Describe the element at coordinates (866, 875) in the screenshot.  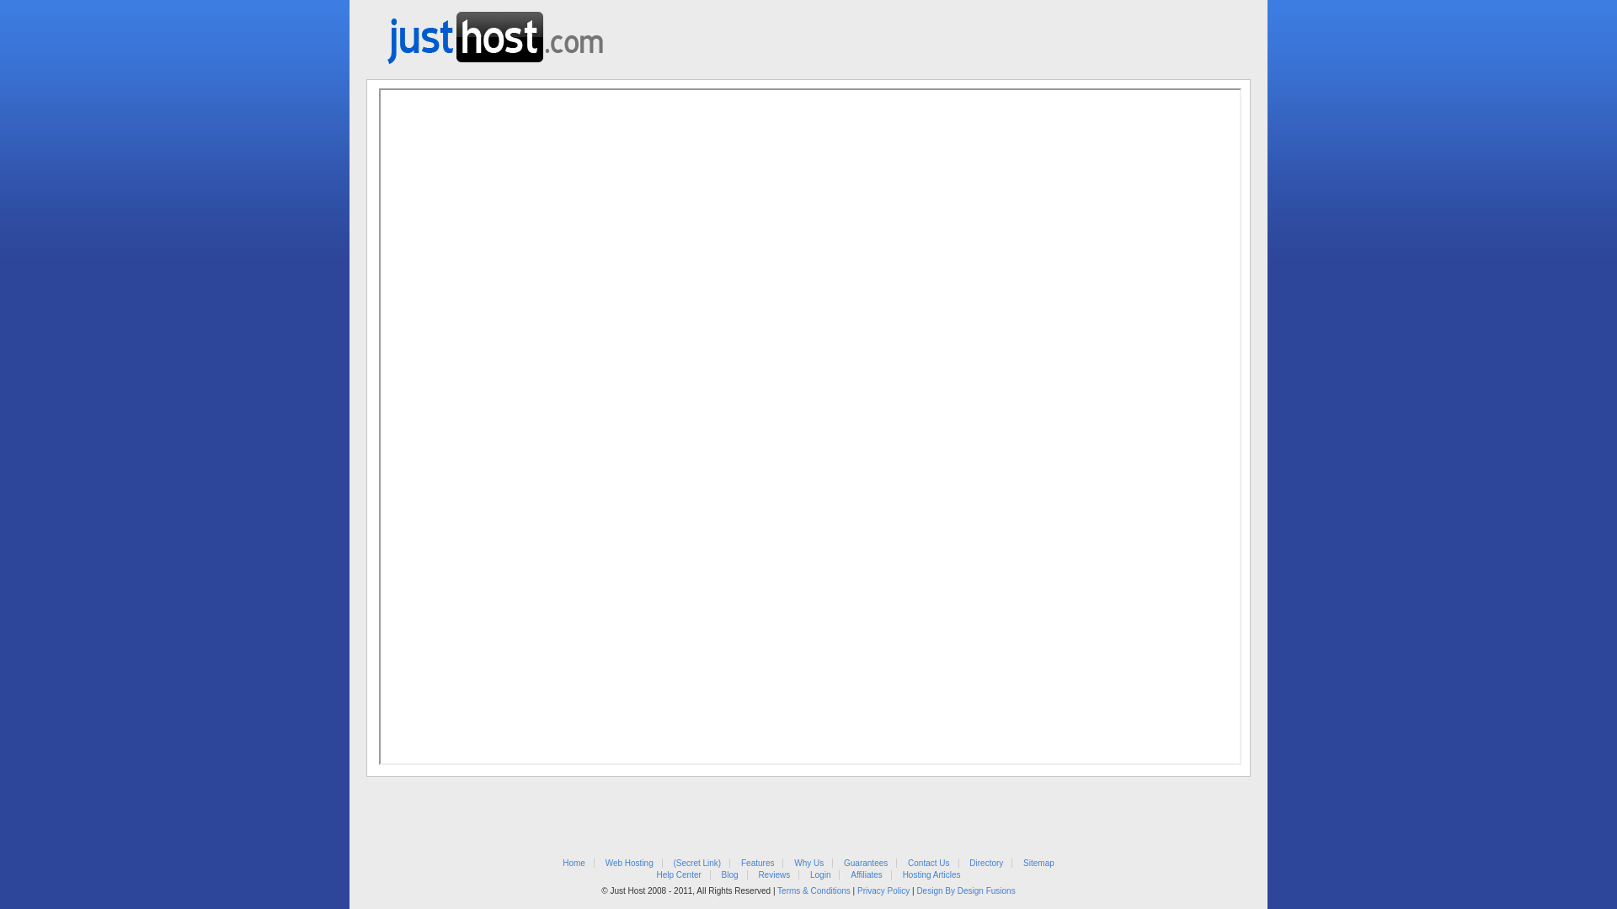
I see `Affiliates` at that location.